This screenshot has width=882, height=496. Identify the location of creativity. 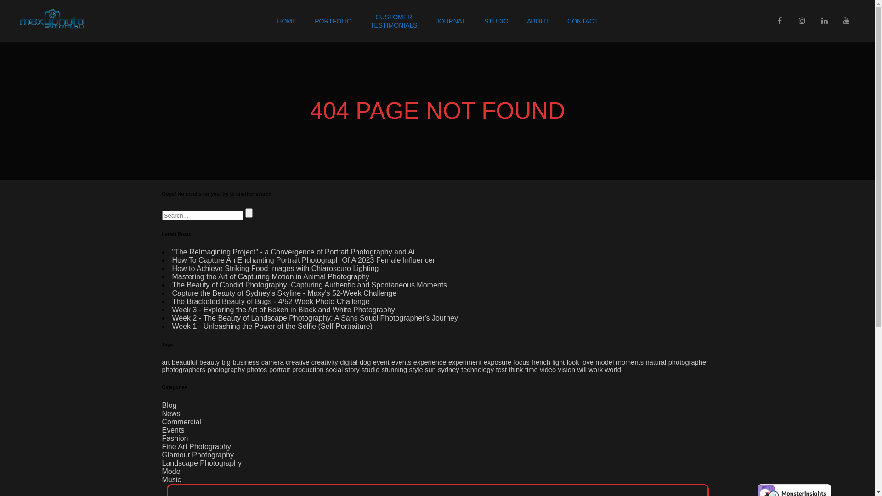
(325, 362).